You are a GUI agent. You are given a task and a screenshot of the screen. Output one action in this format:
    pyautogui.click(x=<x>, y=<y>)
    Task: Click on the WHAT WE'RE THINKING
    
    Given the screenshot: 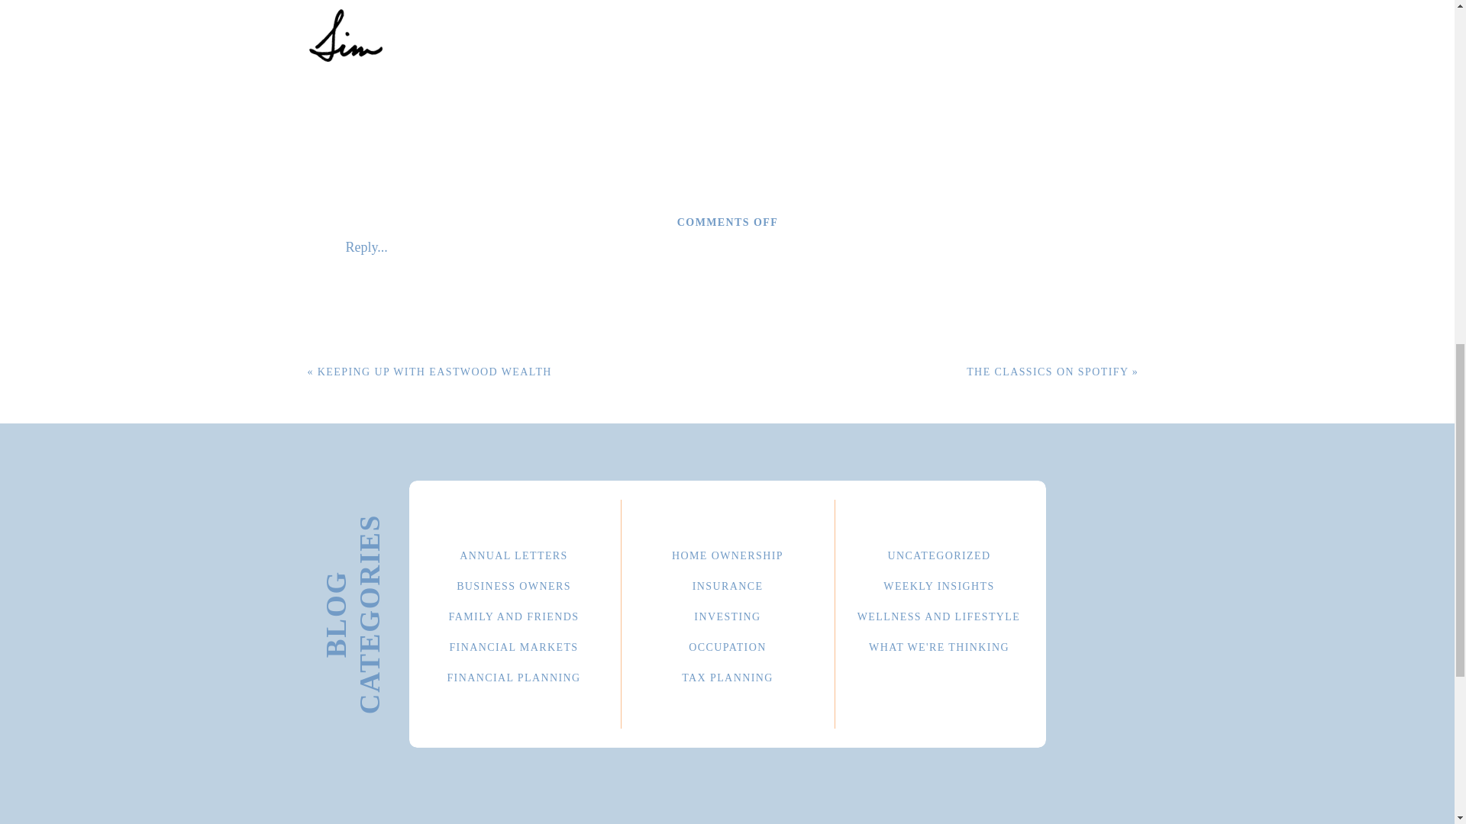 What is the action you would take?
    pyautogui.click(x=939, y=645)
    